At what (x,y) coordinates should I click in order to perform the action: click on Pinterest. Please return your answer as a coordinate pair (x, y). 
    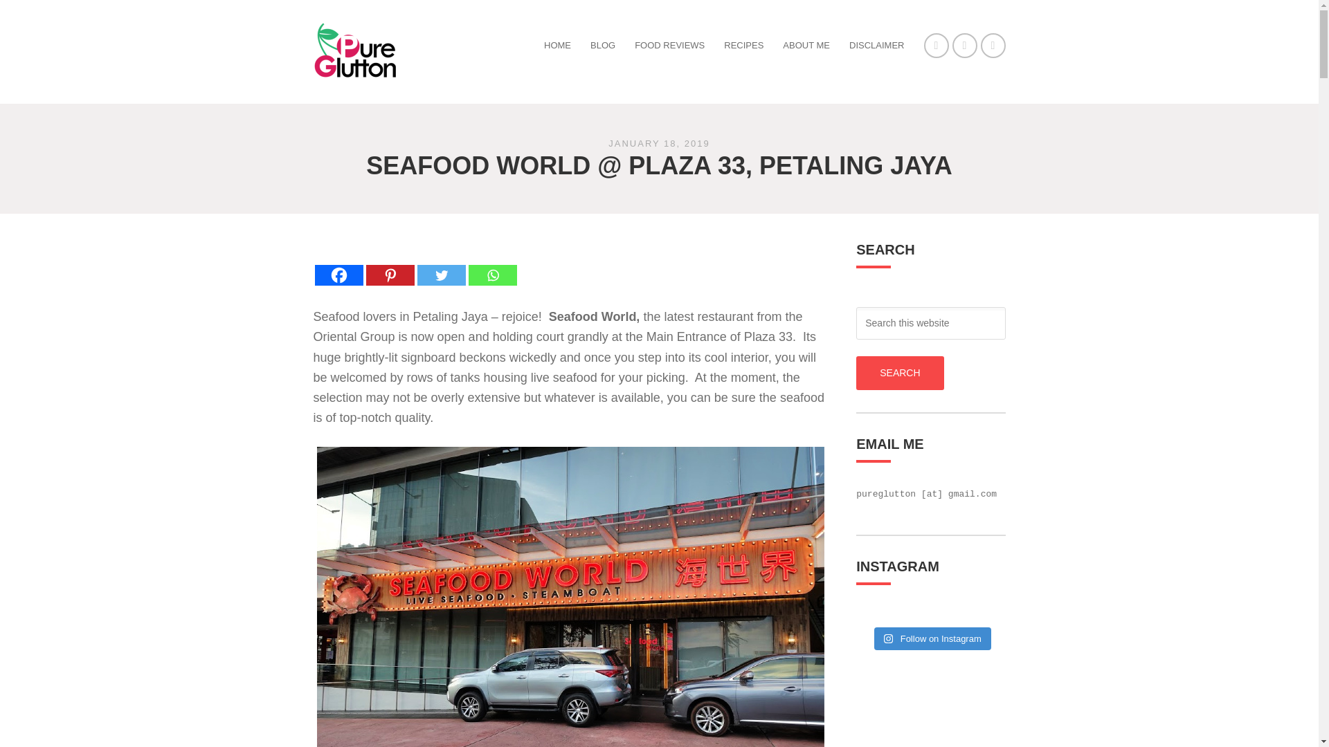
    Looking at the image, I should click on (389, 264).